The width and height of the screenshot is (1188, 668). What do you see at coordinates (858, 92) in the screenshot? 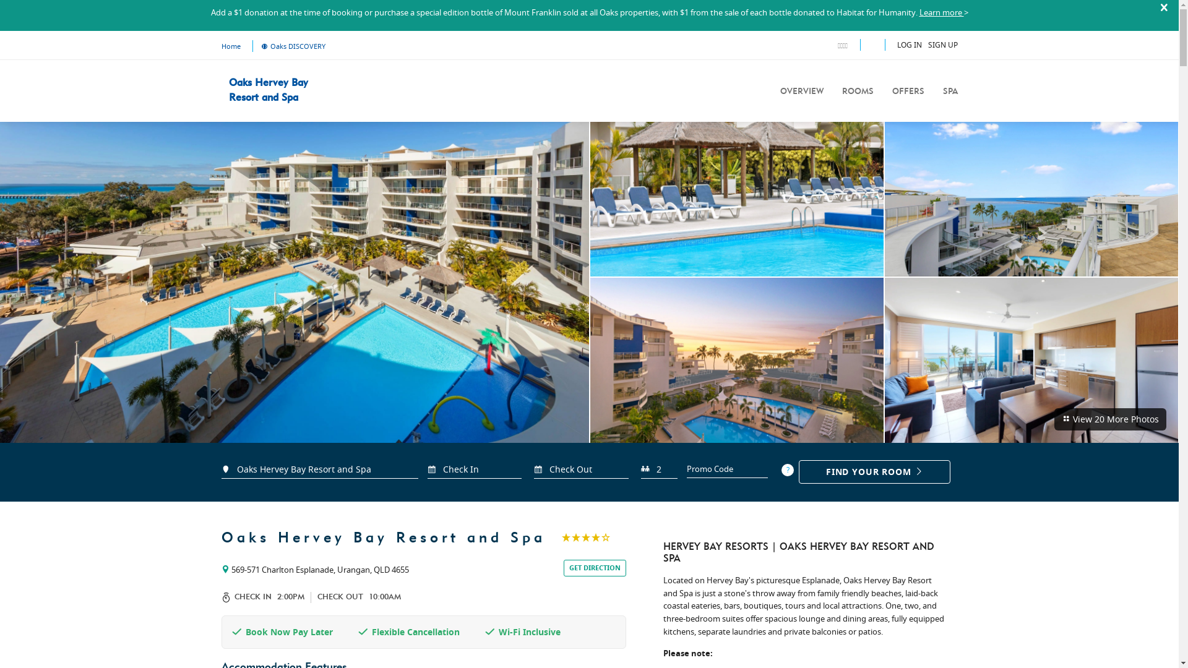
I see `ROOMS` at bounding box center [858, 92].